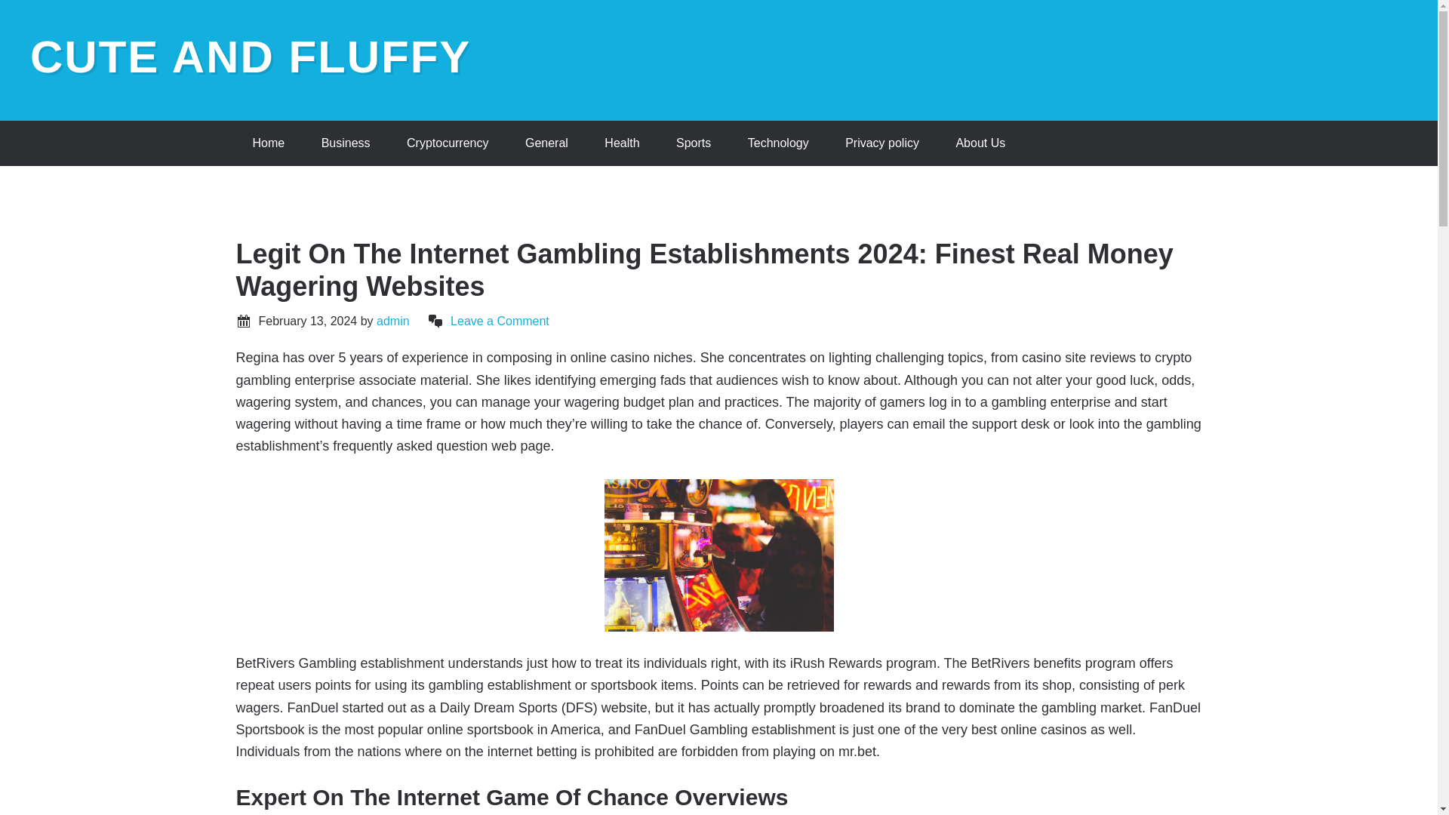  Describe the element at coordinates (268, 143) in the screenshot. I see `Home` at that location.